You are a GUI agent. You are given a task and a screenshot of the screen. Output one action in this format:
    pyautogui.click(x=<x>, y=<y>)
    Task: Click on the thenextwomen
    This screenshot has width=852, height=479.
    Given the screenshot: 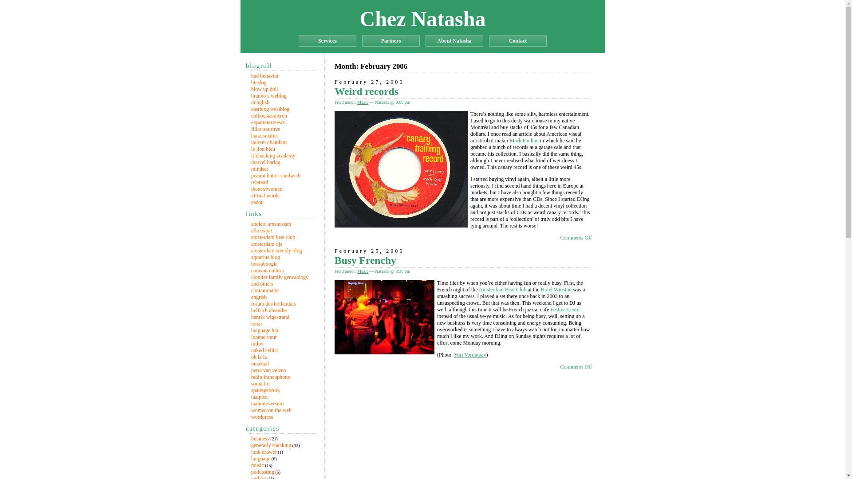 What is the action you would take?
    pyautogui.click(x=267, y=189)
    